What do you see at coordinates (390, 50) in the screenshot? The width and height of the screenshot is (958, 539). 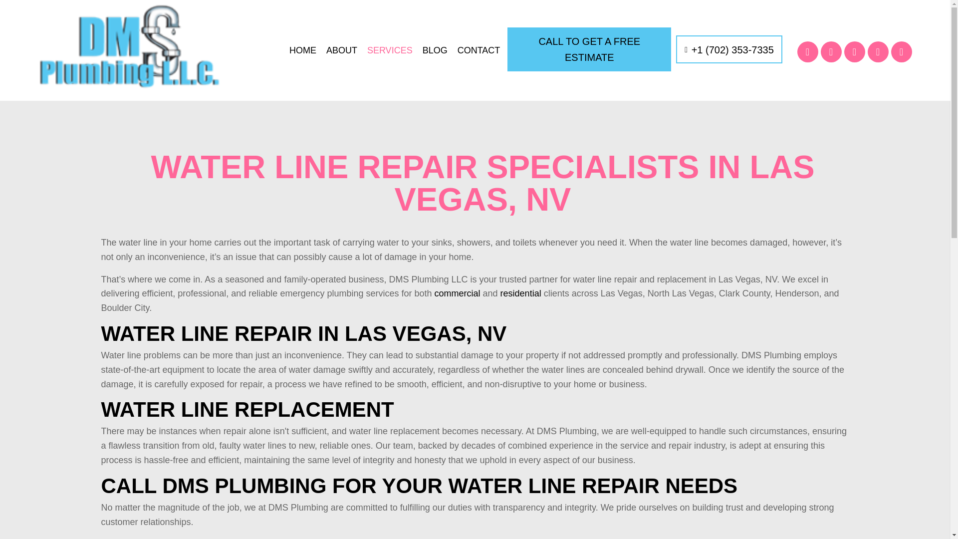 I see `SERVICES` at bounding box center [390, 50].